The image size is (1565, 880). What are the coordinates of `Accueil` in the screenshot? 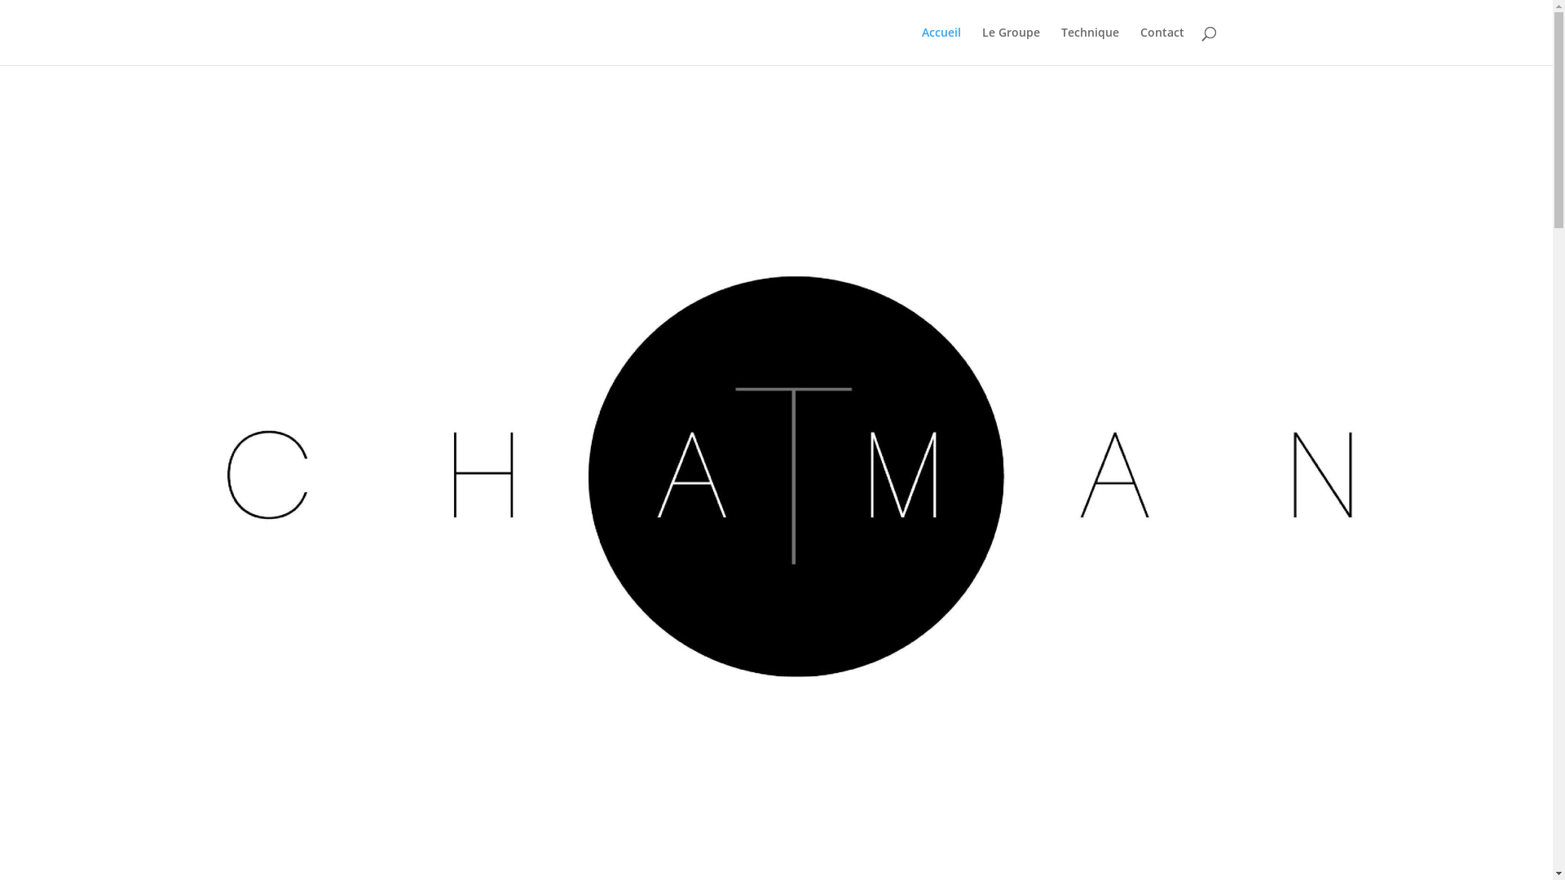 It's located at (941, 46).